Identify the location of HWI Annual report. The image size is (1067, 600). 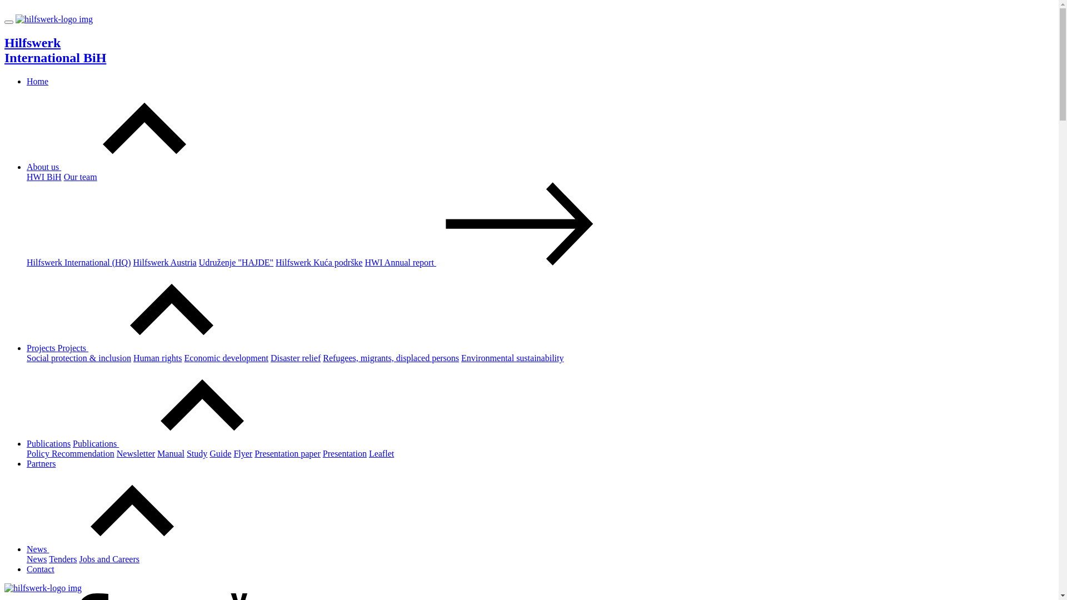
(483, 262).